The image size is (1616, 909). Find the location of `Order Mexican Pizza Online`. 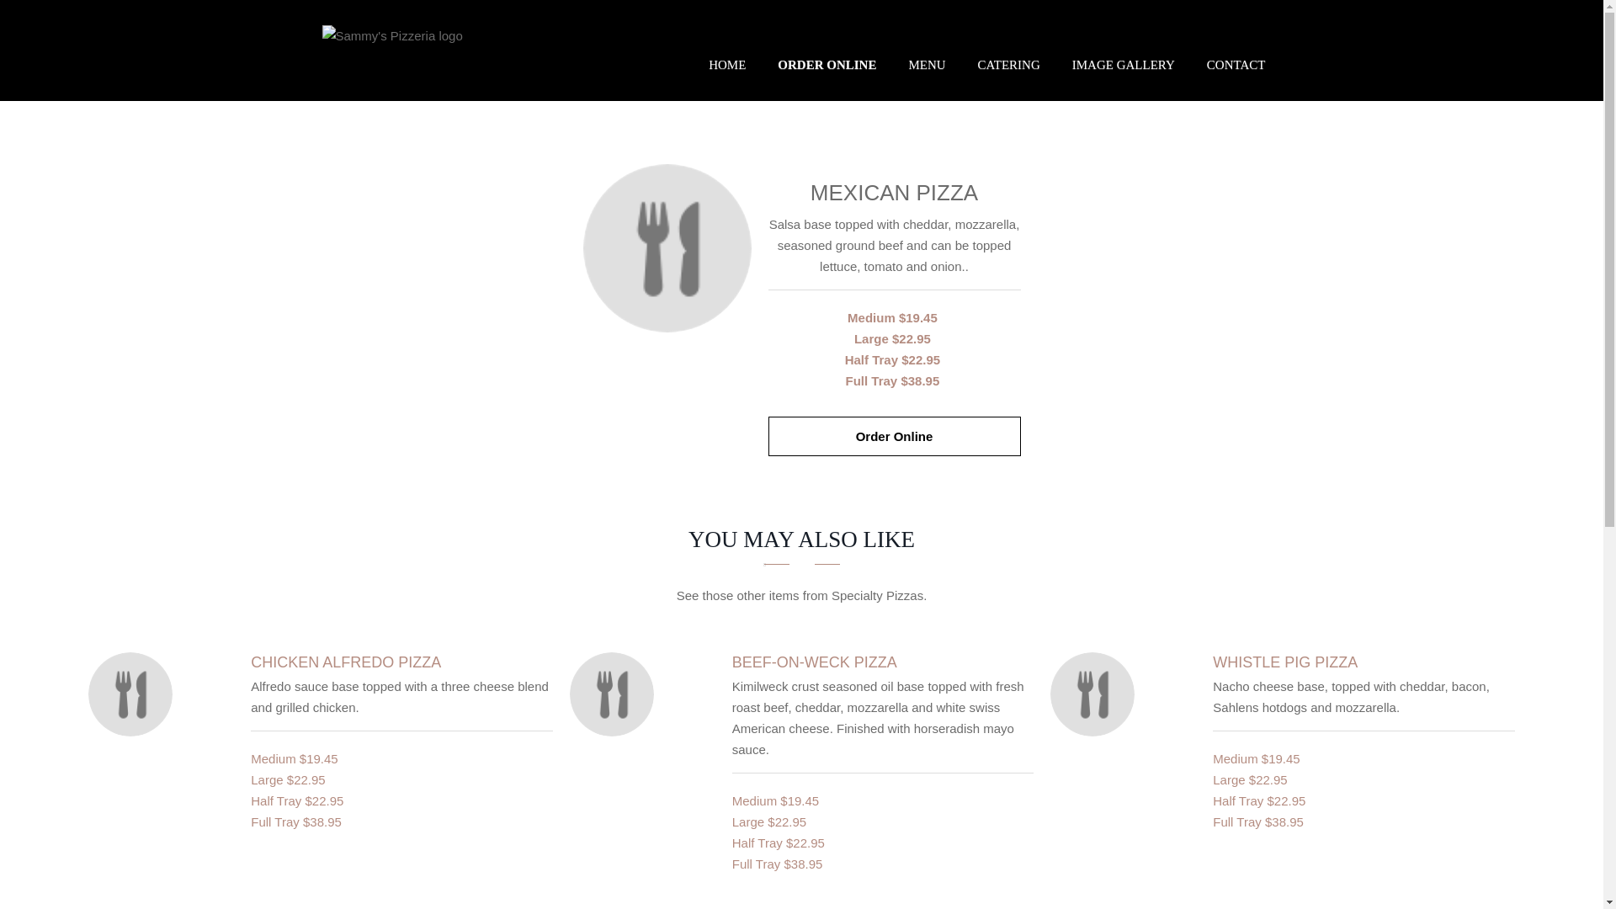

Order Mexican Pizza Online is located at coordinates (894, 193).